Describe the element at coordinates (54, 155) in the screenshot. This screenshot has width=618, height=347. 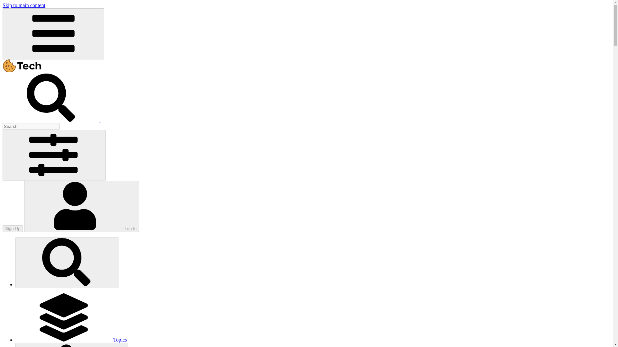
I see `Open advanced search` at that location.